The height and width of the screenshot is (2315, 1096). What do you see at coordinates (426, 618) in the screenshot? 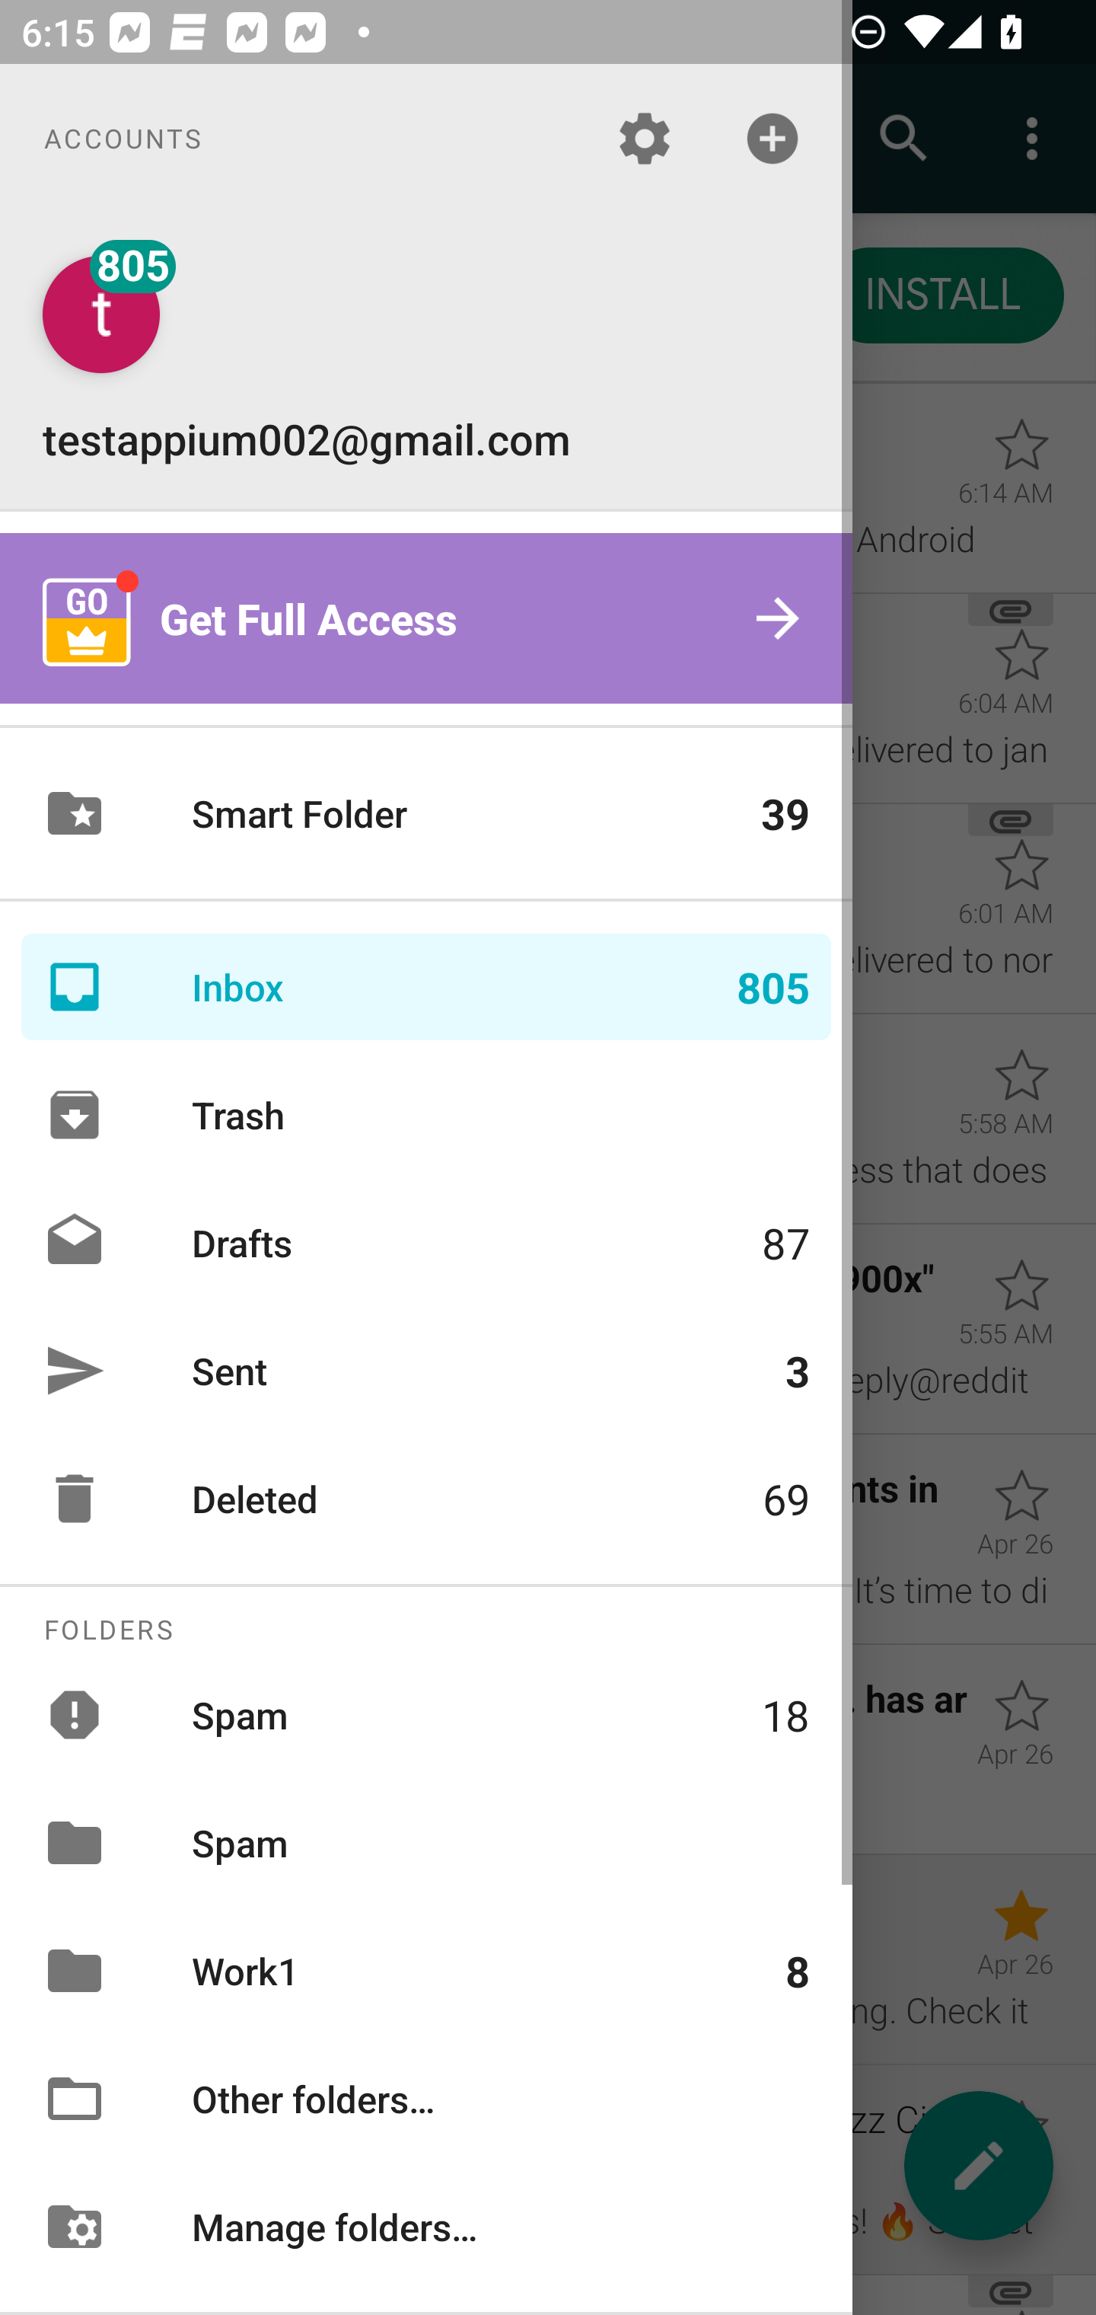
I see `Get Full Access` at bounding box center [426, 618].